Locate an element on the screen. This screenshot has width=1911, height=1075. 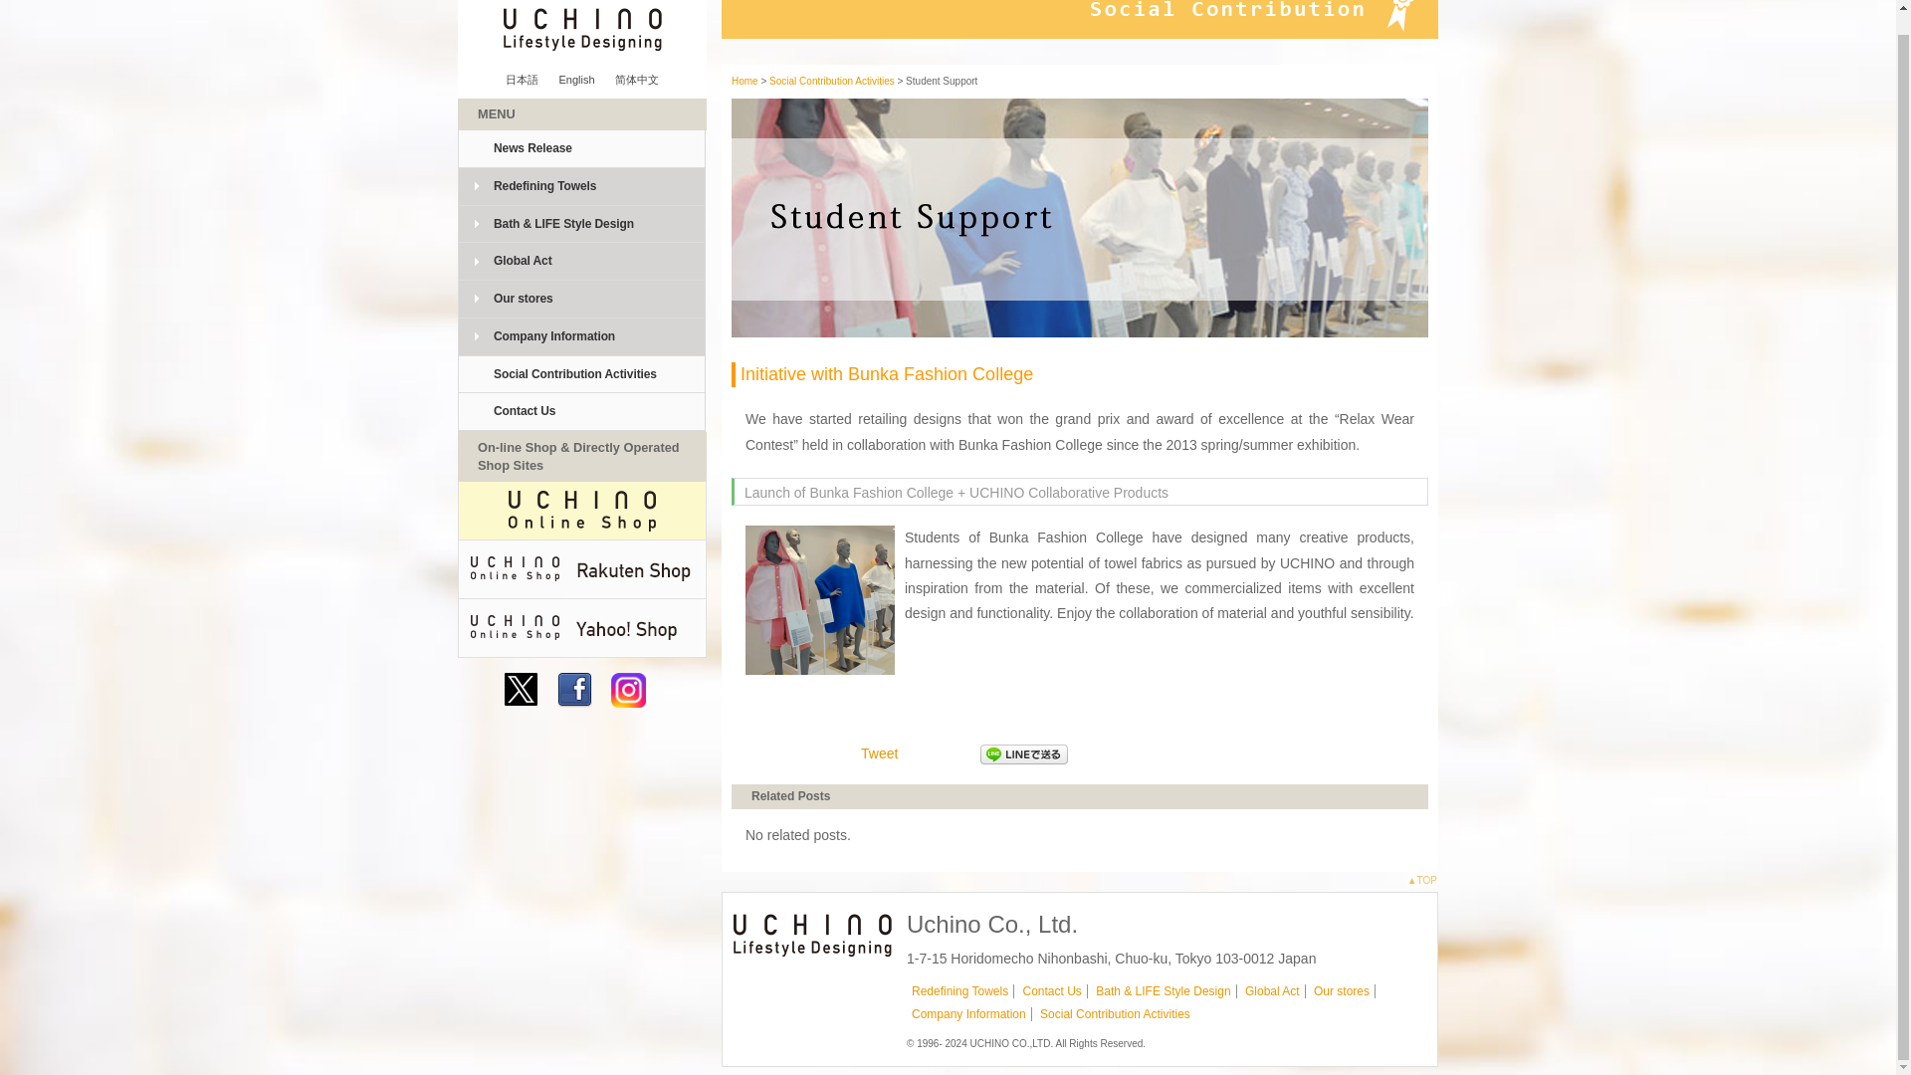
Social Contribution is located at coordinates (1080, 19).